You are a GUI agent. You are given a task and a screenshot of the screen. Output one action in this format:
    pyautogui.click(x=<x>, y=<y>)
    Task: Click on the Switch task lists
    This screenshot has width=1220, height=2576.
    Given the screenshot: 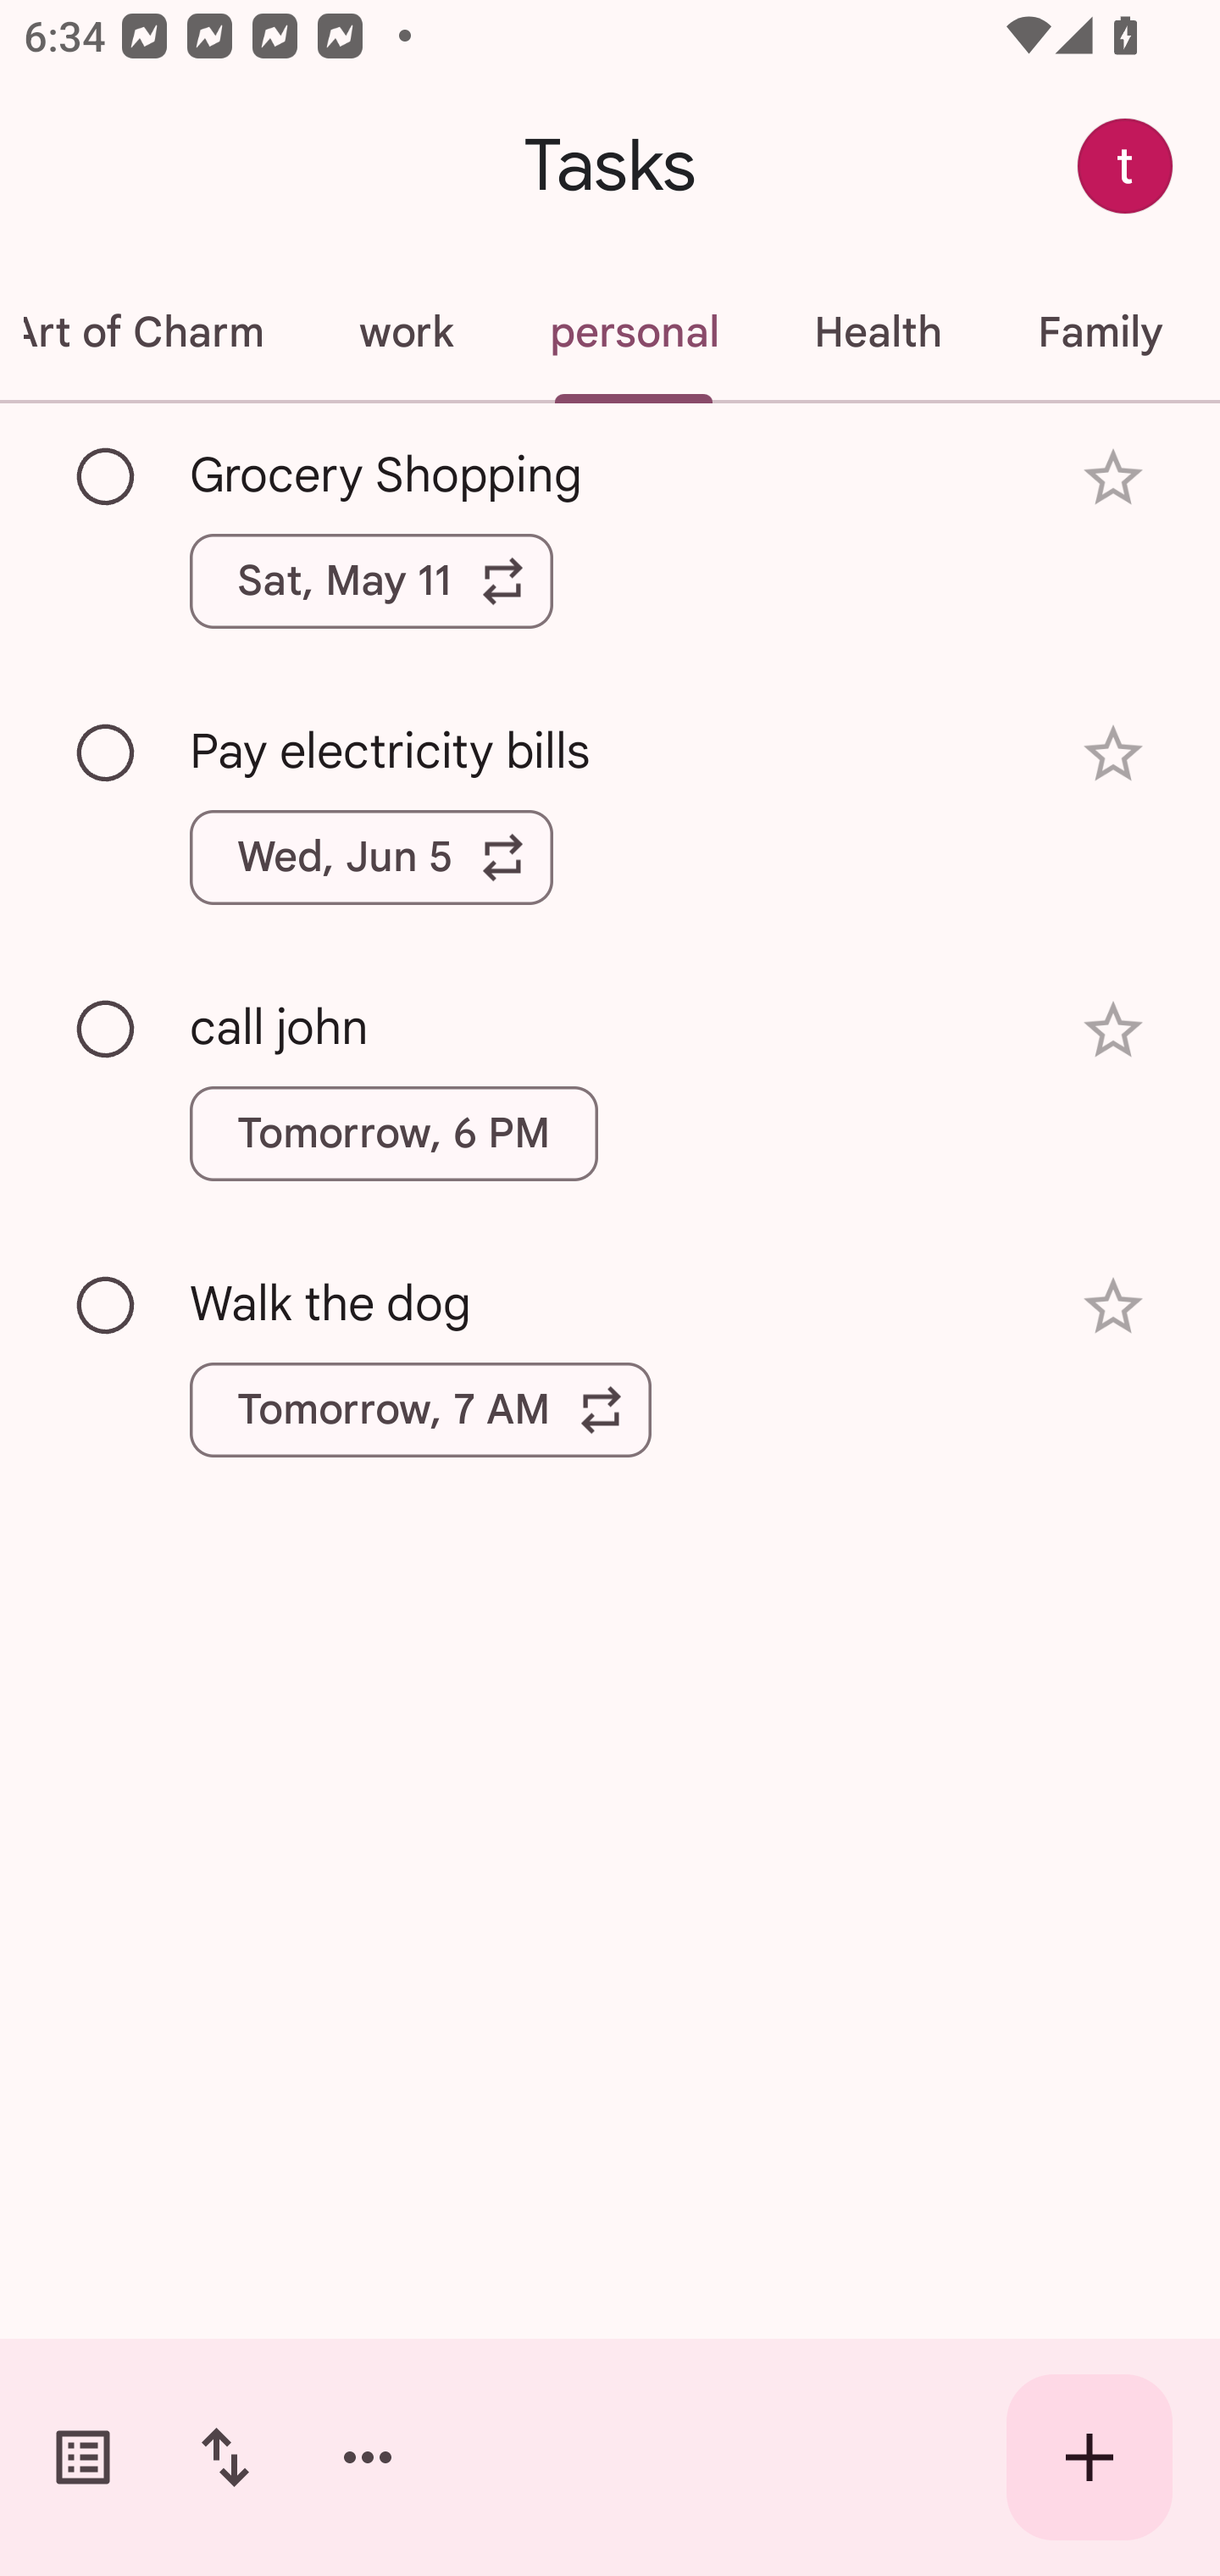 What is the action you would take?
    pyautogui.click(x=83, y=2457)
    